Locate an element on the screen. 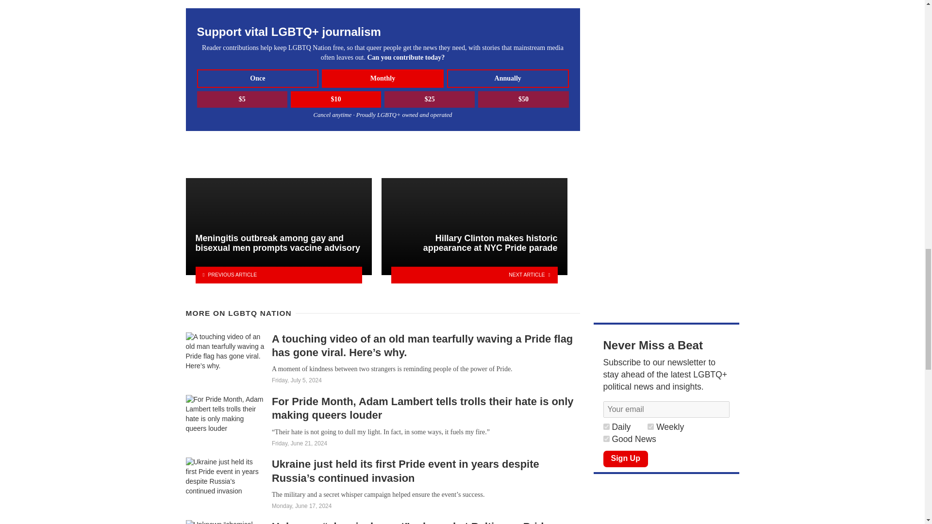 The image size is (932, 524). 1920884 is located at coordinates (650, 426).